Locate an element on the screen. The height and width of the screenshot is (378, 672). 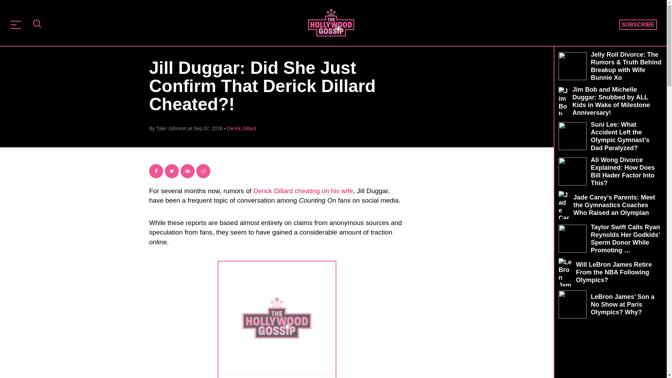
Will LeBron James Retire From the NBA Following Olympics? is located at coordinates (610, 272).